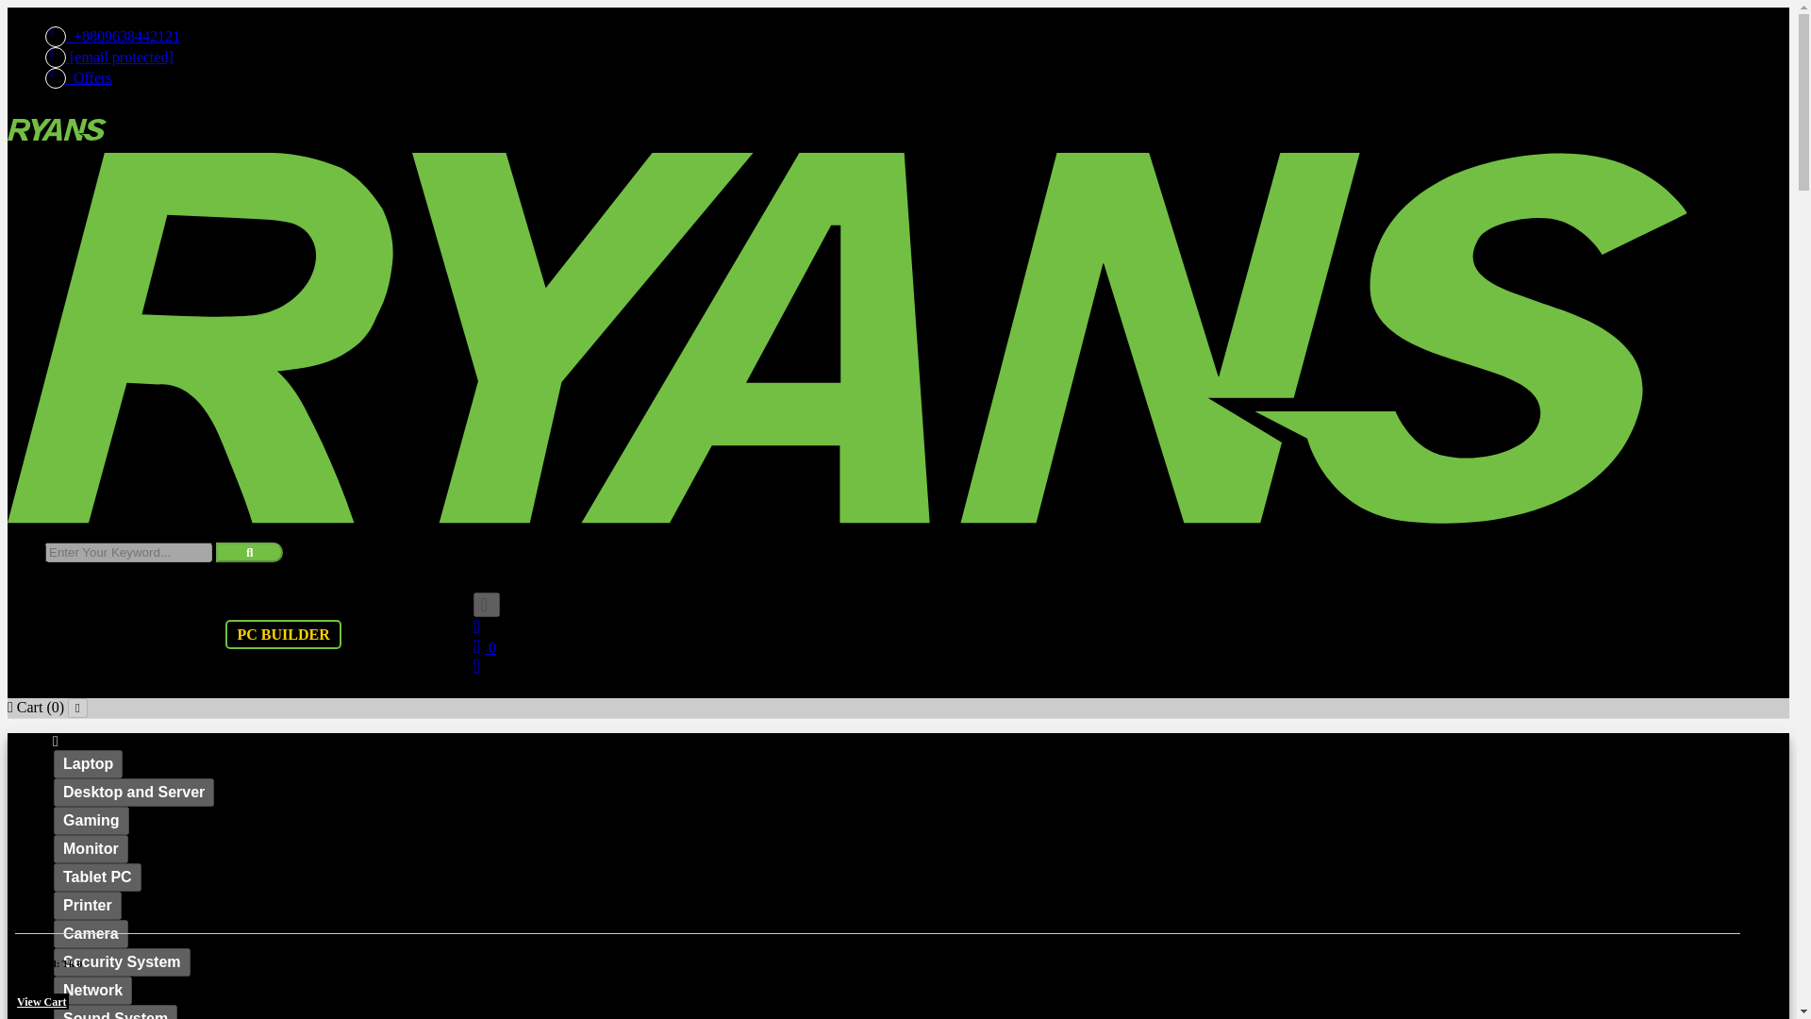 The width and height of the screenshot is (1811, 1019). Describe the element at coordinates (282, 634) in the screenshot. I see `PC BUILDER` at that location.